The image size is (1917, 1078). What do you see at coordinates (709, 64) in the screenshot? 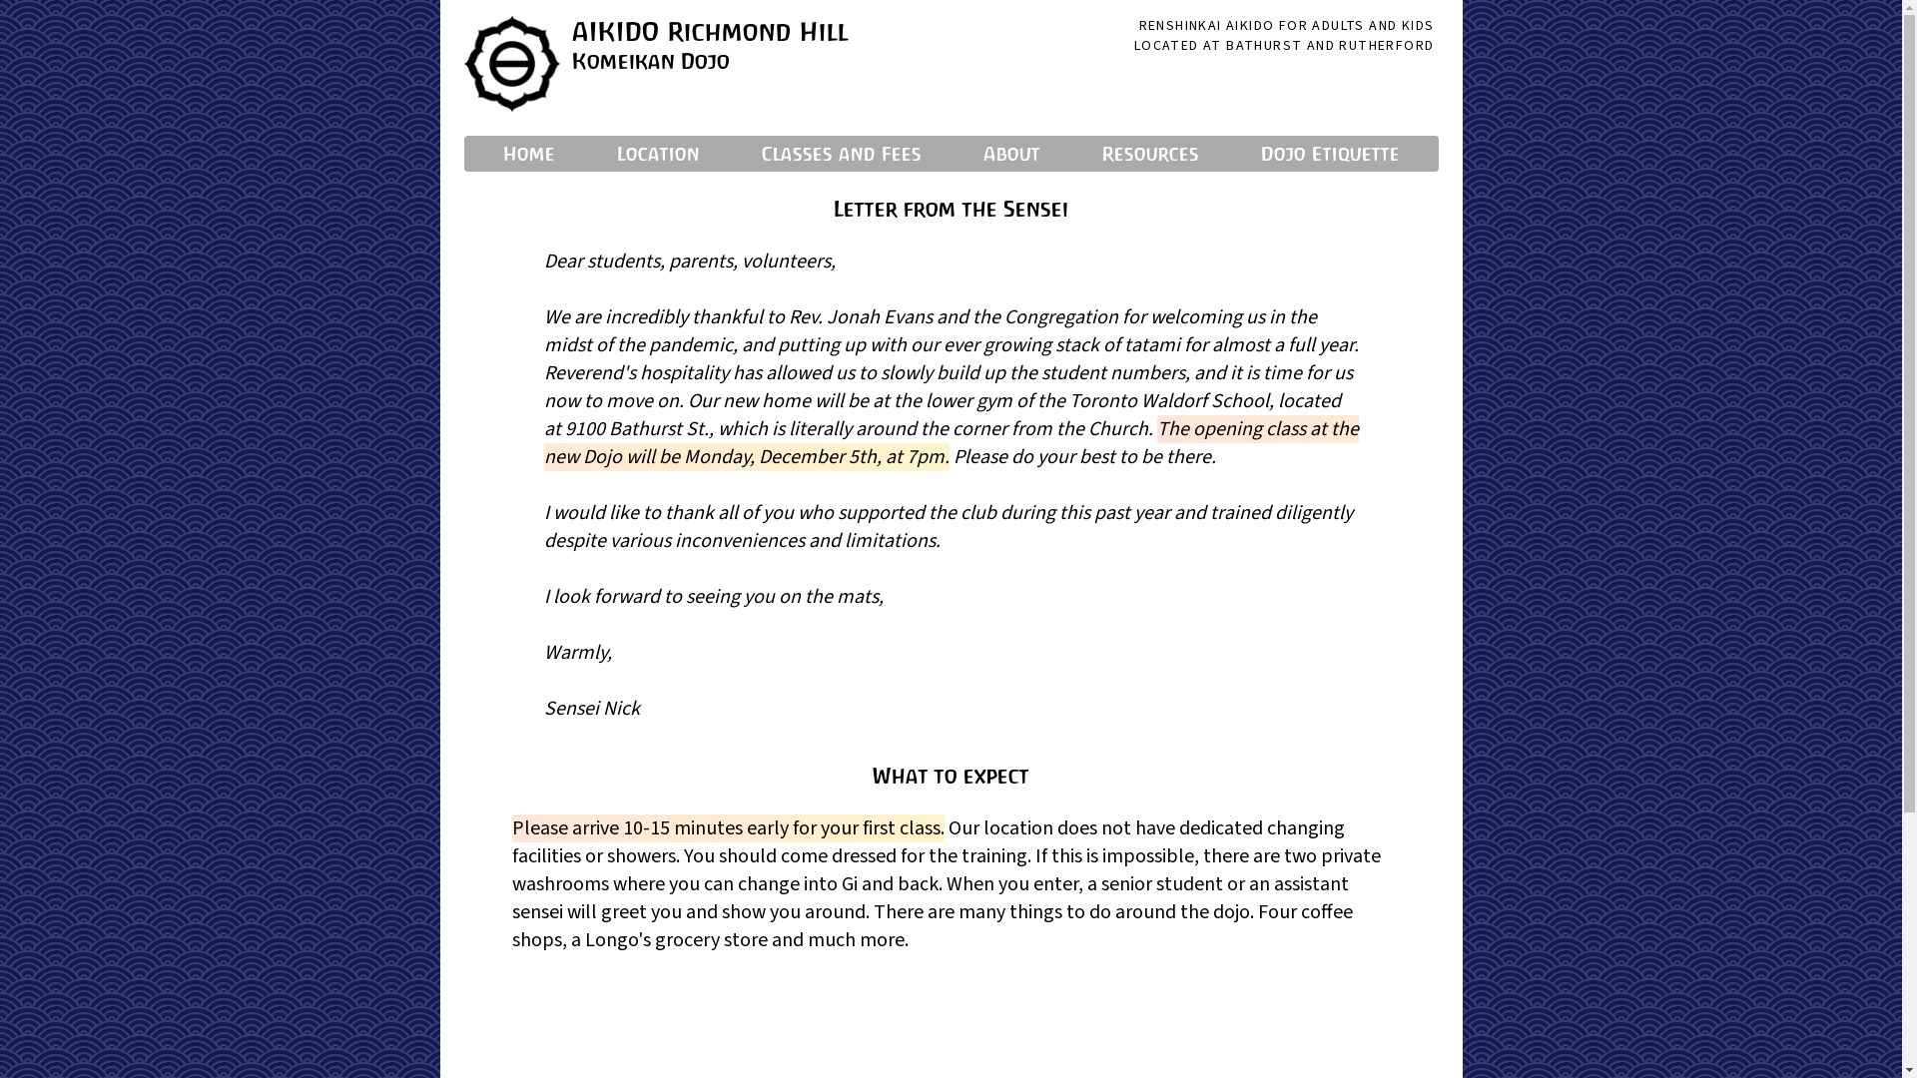
I see `AIKIDO Richmond Hill
Komeikan Dojo` at bounding box center [709, 64].